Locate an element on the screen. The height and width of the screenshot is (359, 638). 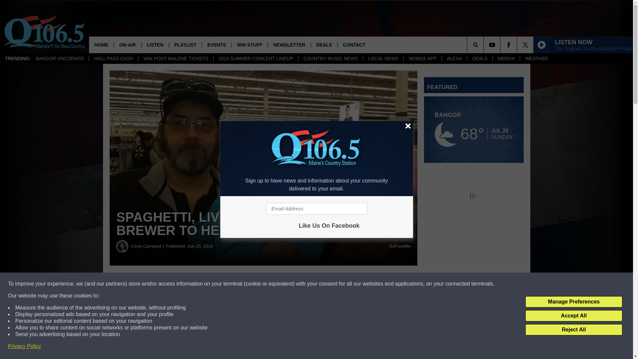
Accept All is located at coordinates (574, 316).